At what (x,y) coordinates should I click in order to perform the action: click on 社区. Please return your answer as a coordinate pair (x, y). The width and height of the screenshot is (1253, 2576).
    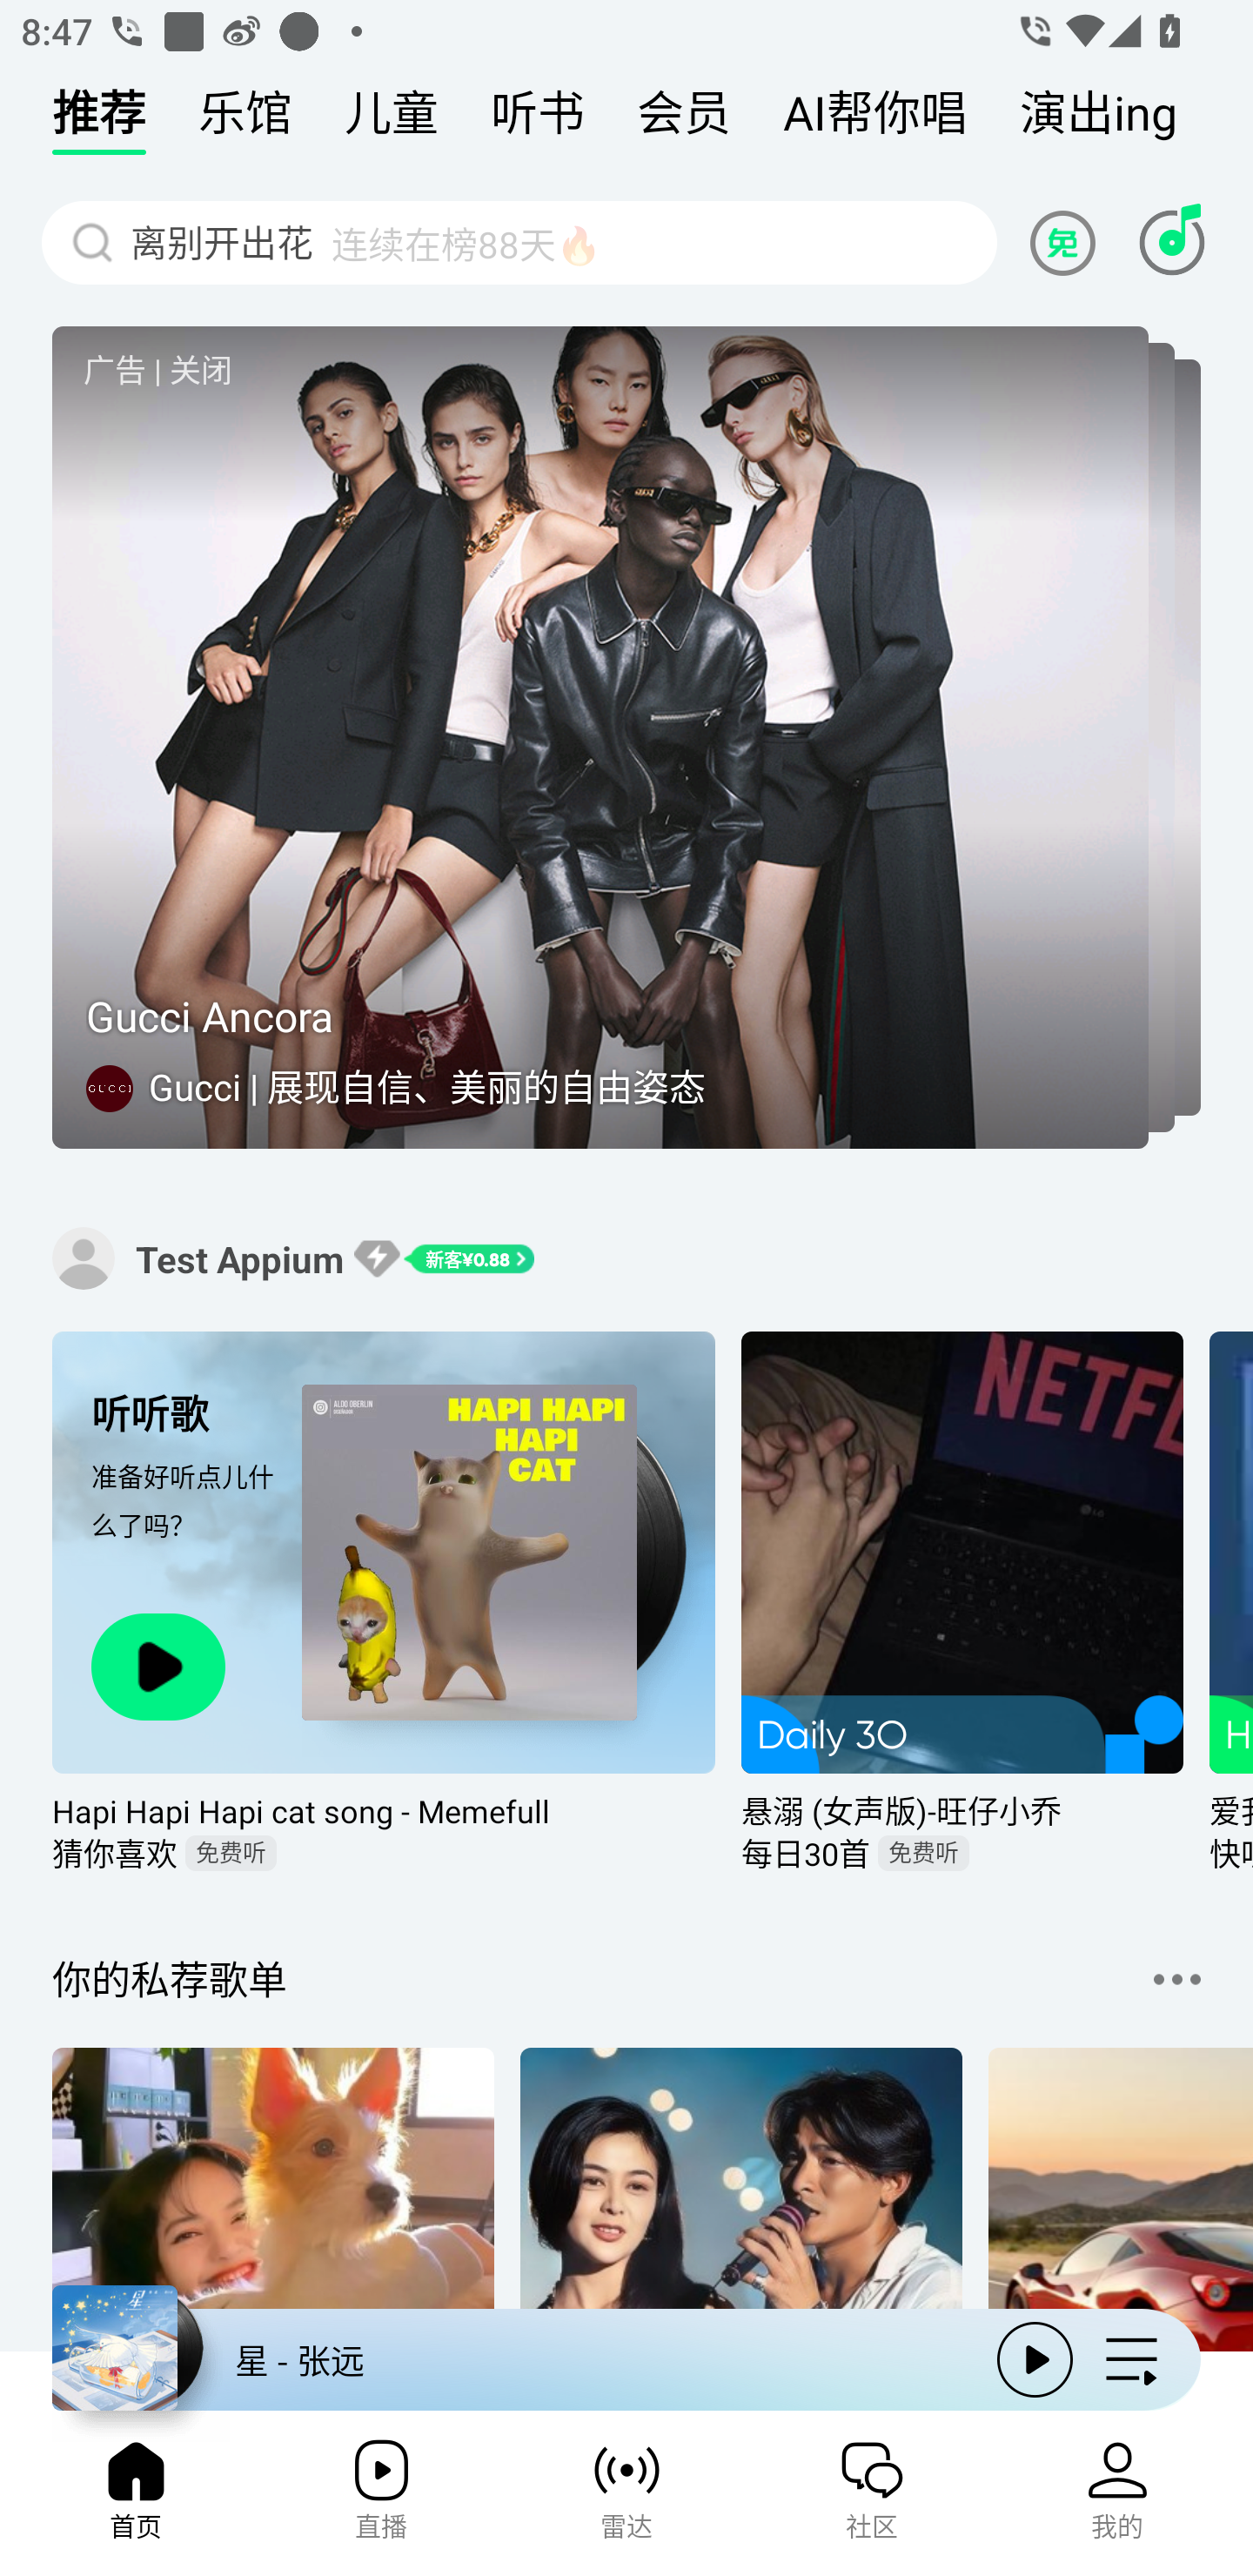
    Looking at the image, I should click on (872, 2499).